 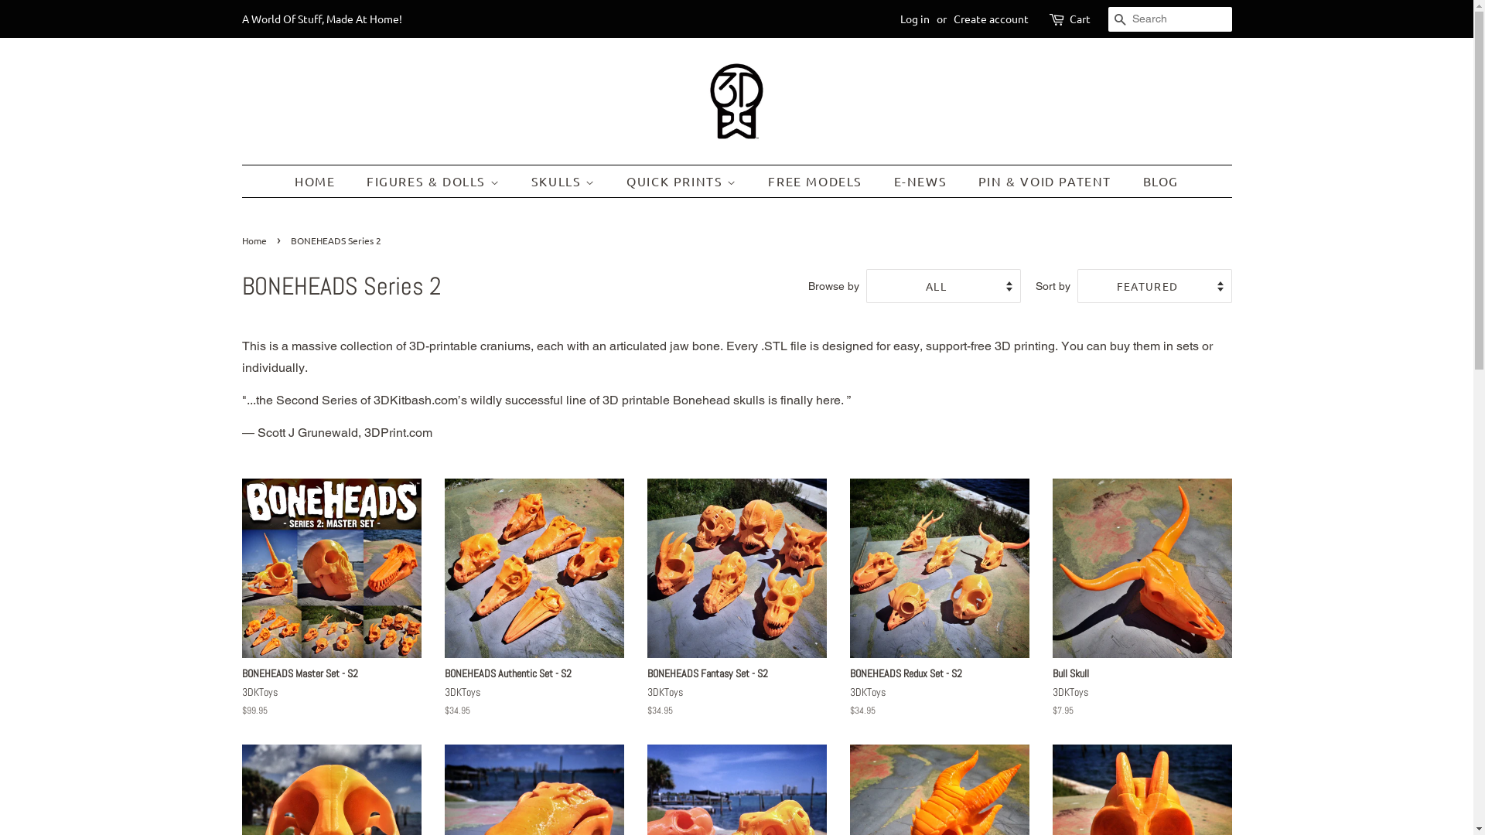 I want to click on HOME, so click(x=323, y=181).